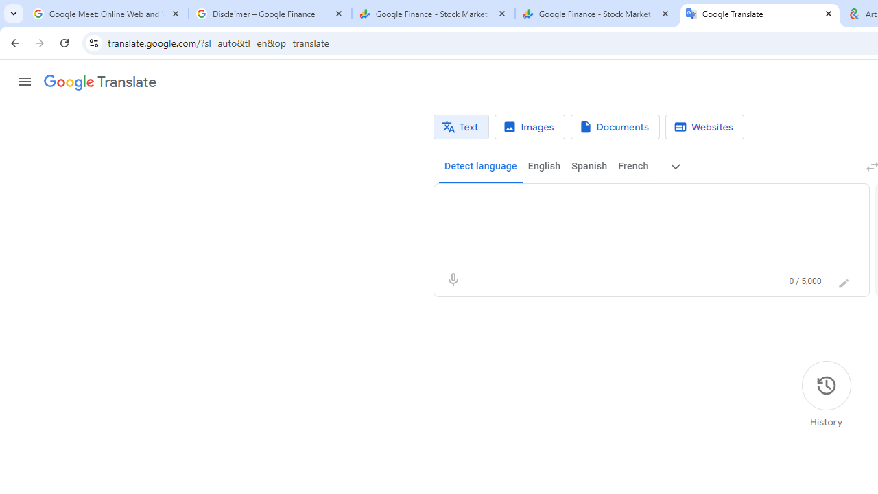  What do you see at coordinates (704, 127) in the screenshot?
I see `Website translation` at bounding box center [704, 127].